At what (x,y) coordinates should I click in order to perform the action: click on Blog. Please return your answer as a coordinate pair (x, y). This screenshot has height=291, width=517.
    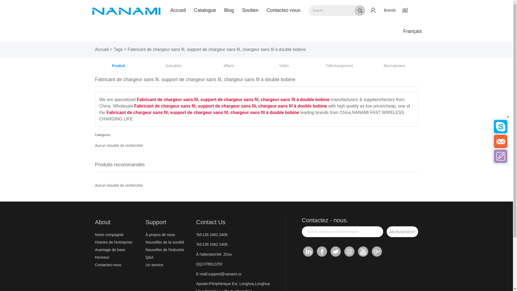
    Looking at the image, I should click on (229, 10).